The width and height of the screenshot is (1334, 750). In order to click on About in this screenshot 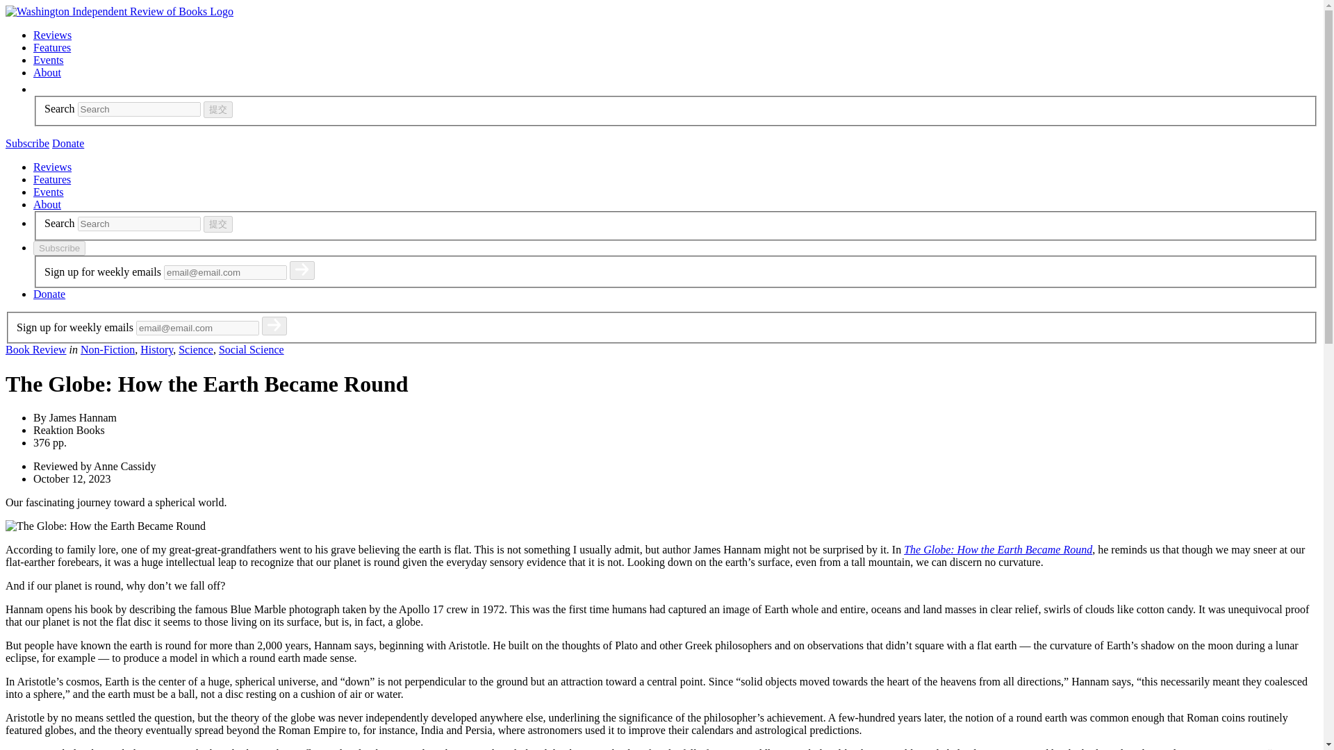, I will do `click(47, 72)`.